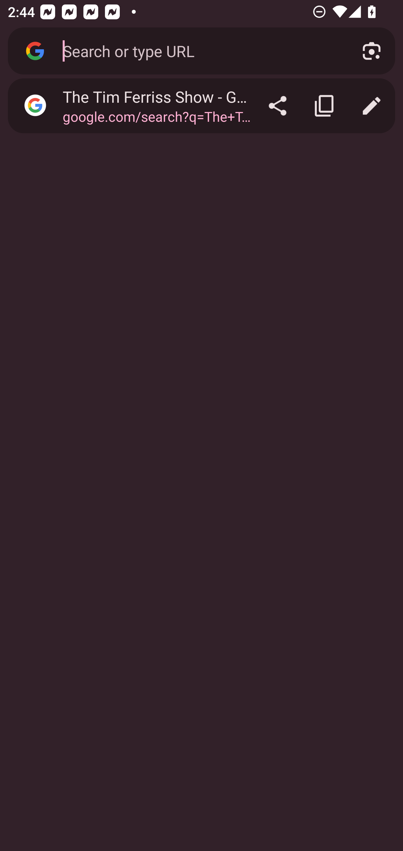 Image resolution: width=403 pixels, height=851 pixels. Describe the element at coordinates (278, 106) in the screenshot. I see `Share…` at that location.